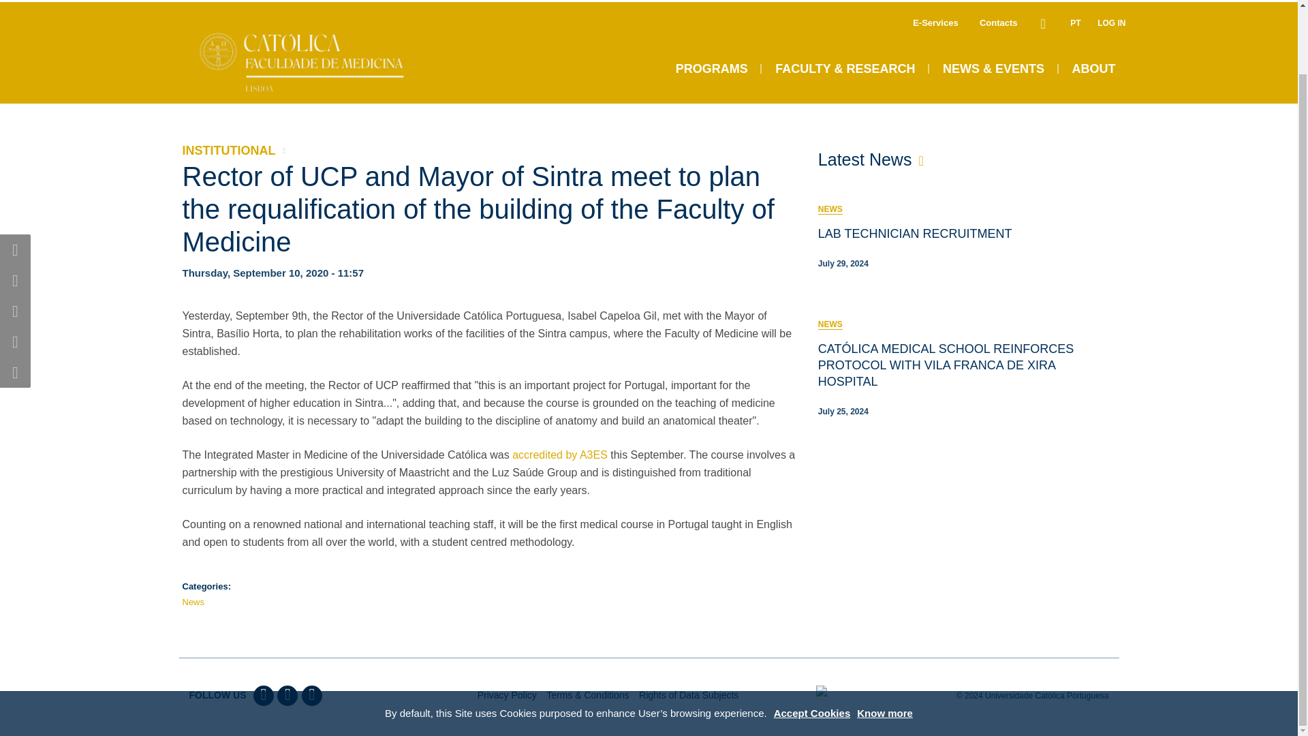 The height and width of the screenshot is (736, 1308). I want to click on Home, so click(319, 25).